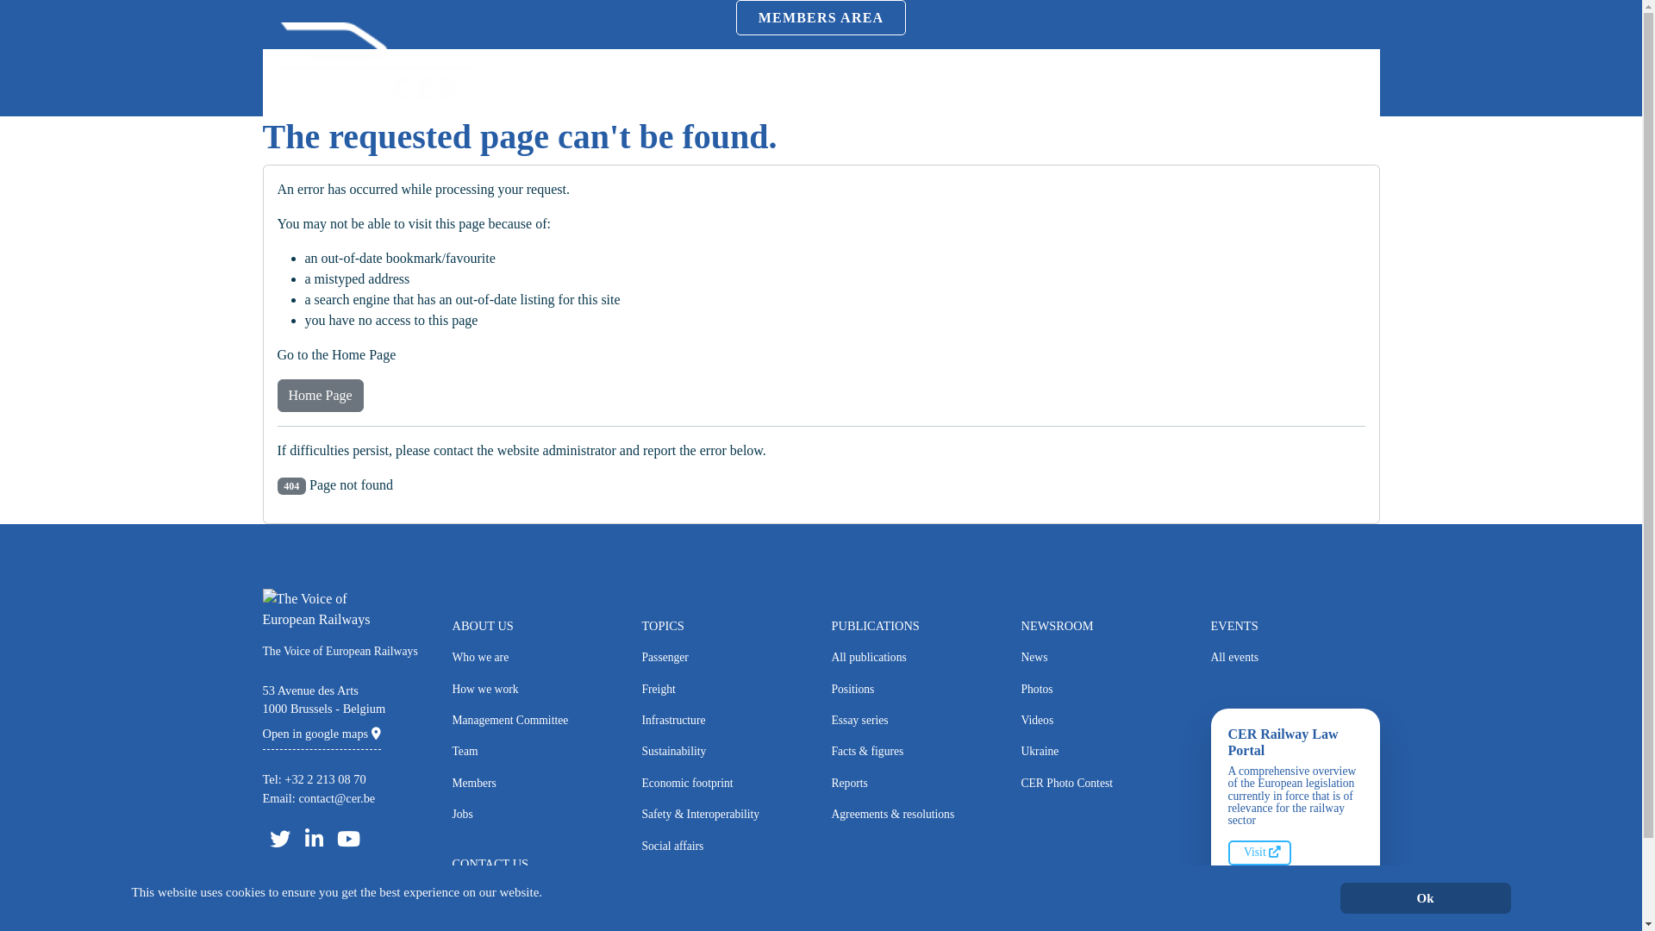 The image size is (1655, 931). I want to click on   Visit, so click(1259, 853).